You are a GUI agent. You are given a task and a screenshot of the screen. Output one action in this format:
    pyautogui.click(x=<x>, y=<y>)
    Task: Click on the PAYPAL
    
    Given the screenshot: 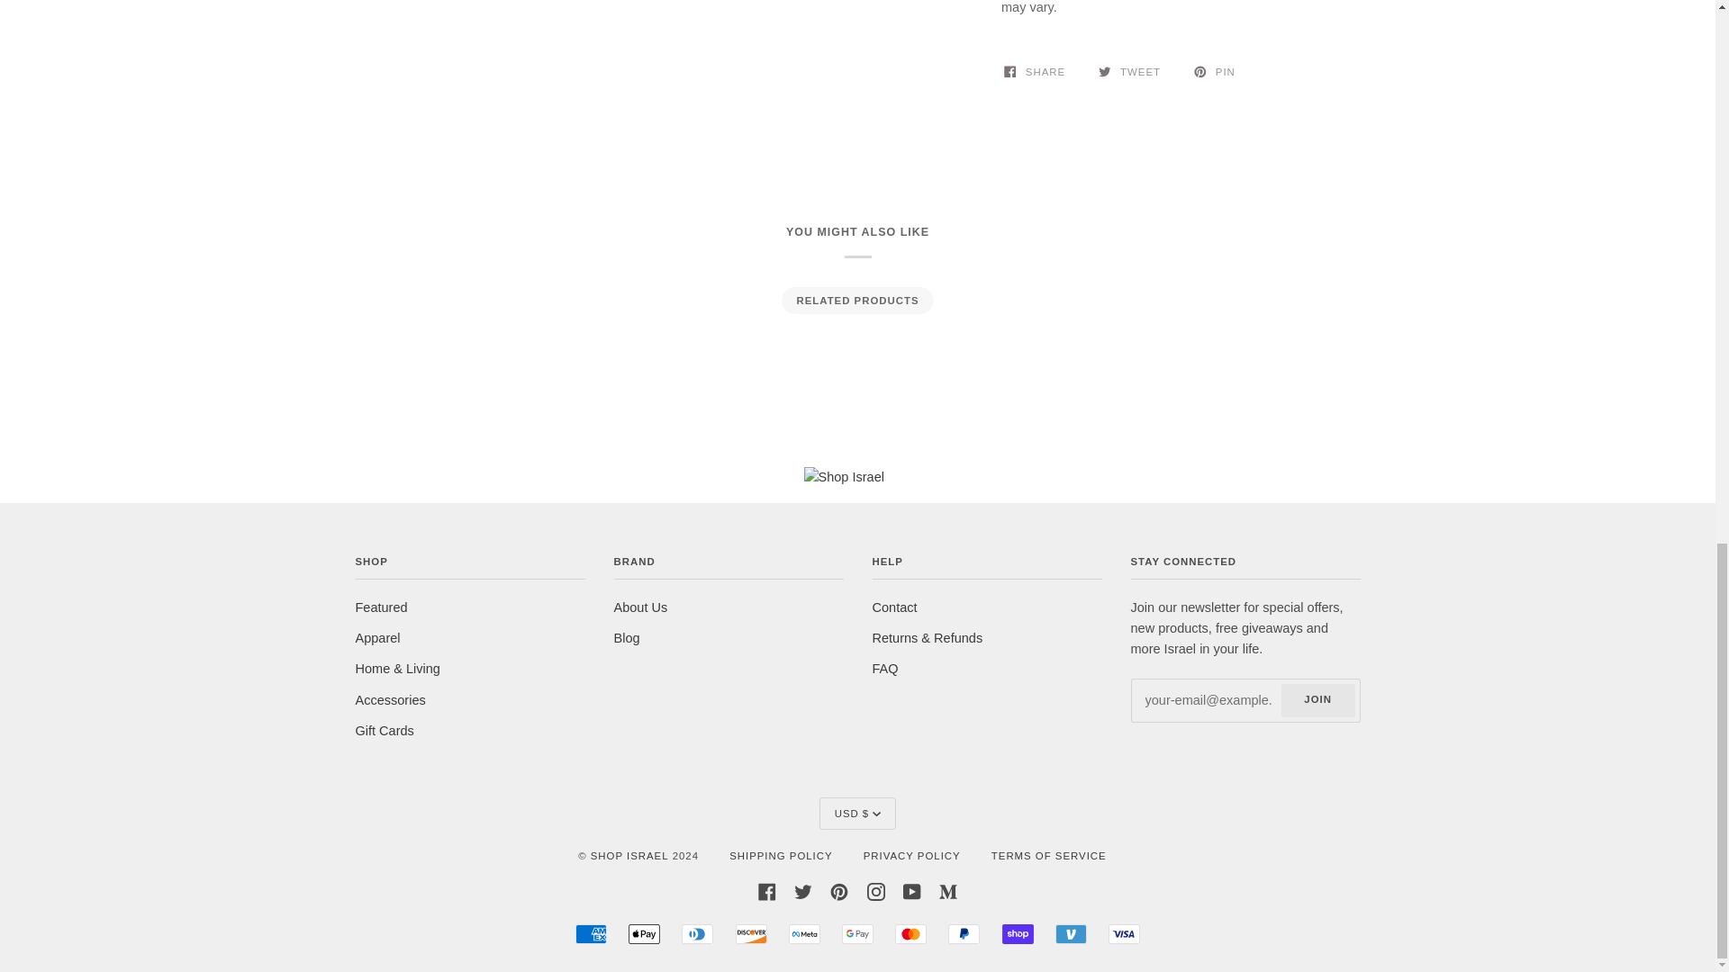 What is the action you would take?
    pyautogui.click(x=964, y=934)
    